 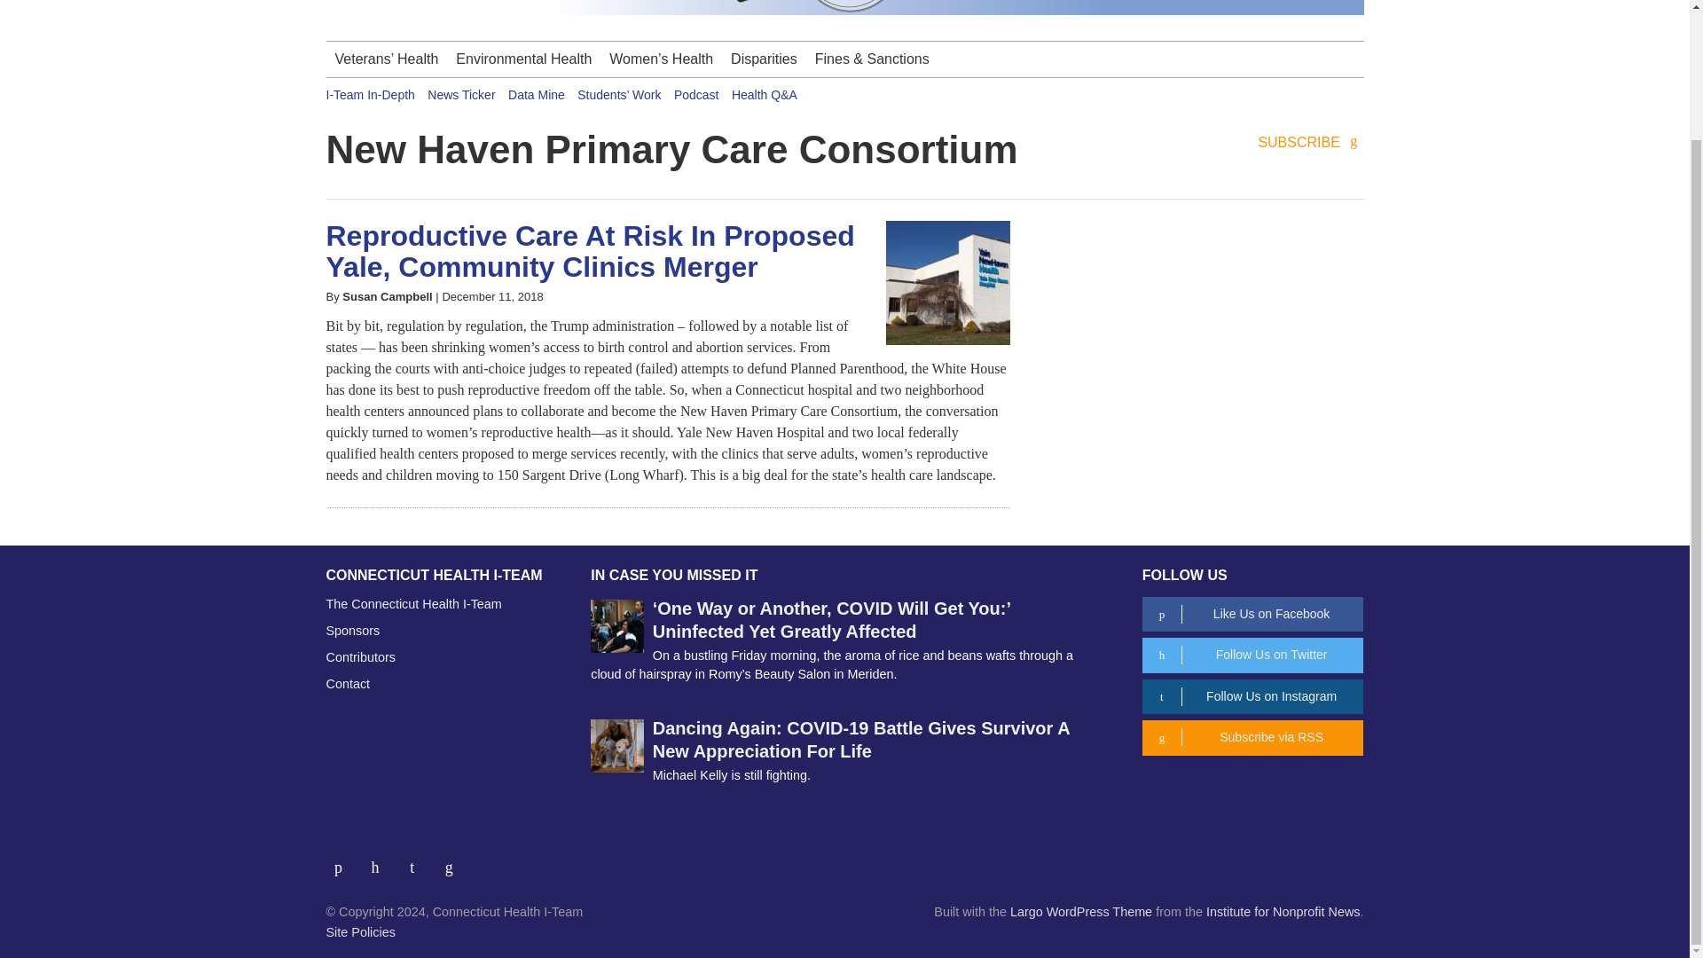 I want to click on More from Susan Campbell, so click(x=387, y=296).